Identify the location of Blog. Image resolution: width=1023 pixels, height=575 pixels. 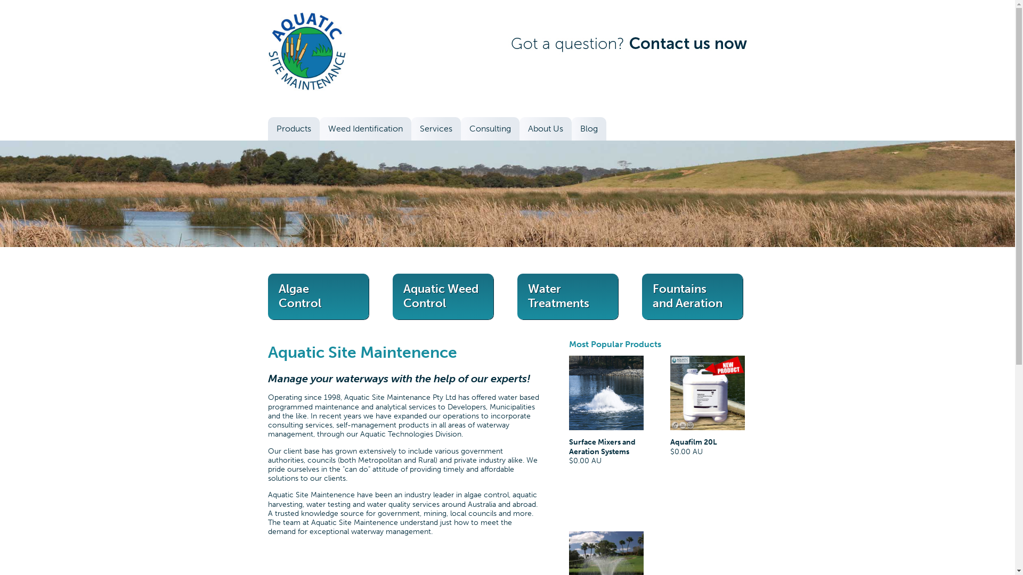
(588, 129).